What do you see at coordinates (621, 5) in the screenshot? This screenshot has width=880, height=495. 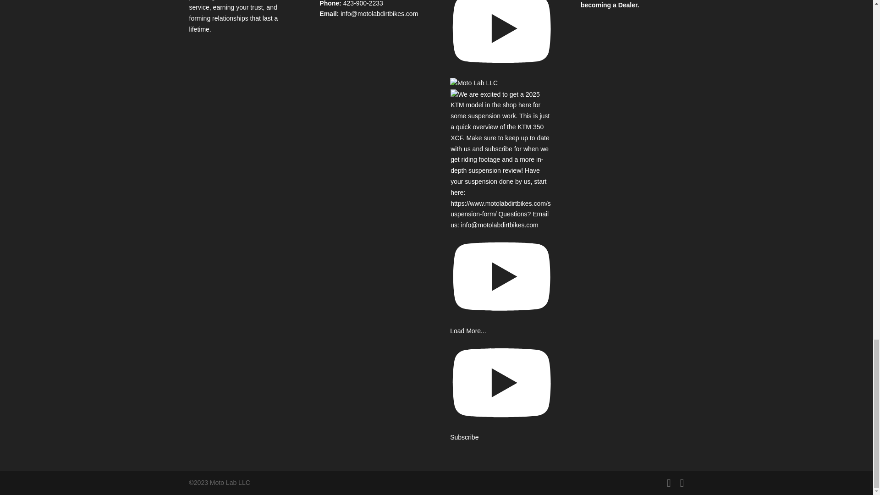 I see `Click here to inquire about becoming a Dealer.` at bounding box center [621, 5].